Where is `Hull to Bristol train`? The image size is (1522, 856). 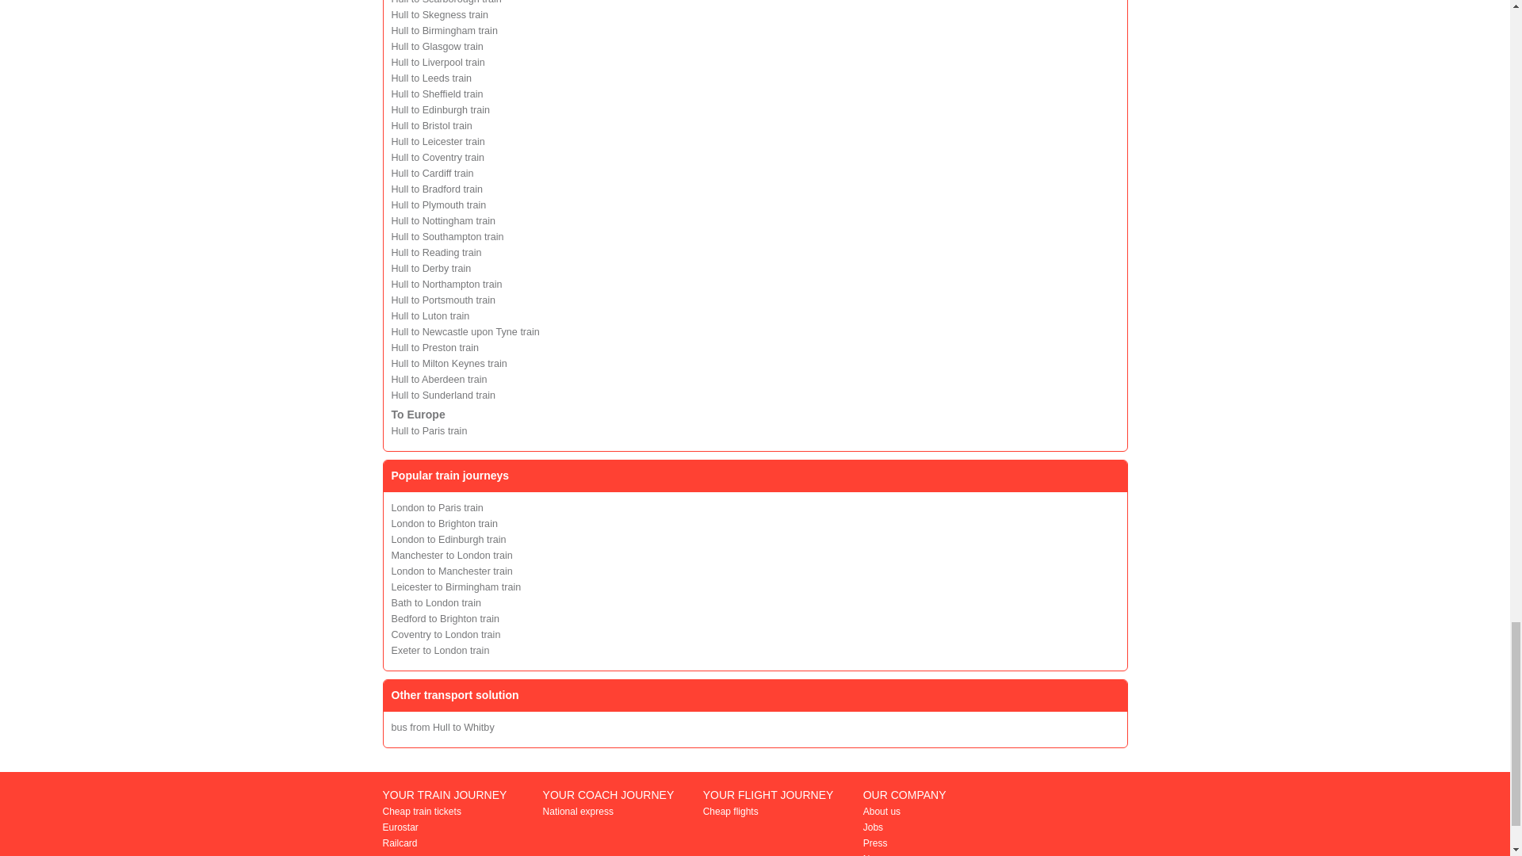
Hull to Bristol train is located at coordinates (431, 126).